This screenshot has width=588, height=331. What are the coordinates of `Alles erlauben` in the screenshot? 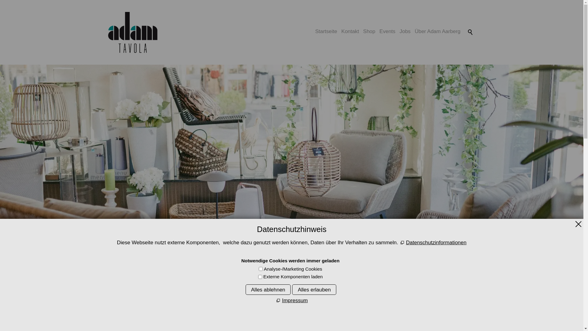 It's located at (314, 290).